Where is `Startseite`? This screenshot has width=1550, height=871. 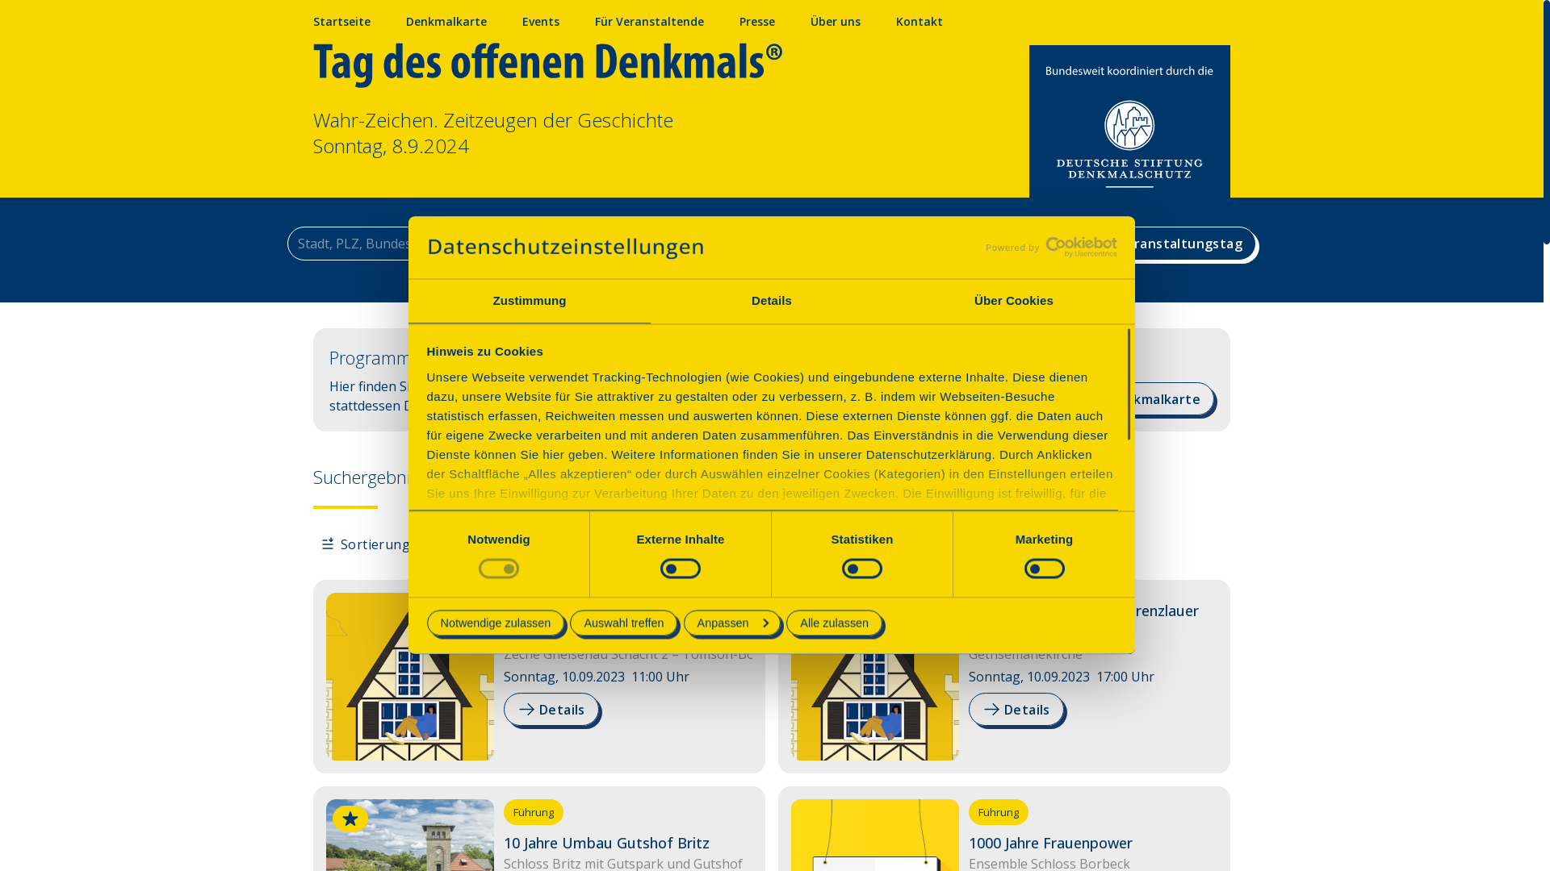
Startseite is located at coordinates (342, 21).